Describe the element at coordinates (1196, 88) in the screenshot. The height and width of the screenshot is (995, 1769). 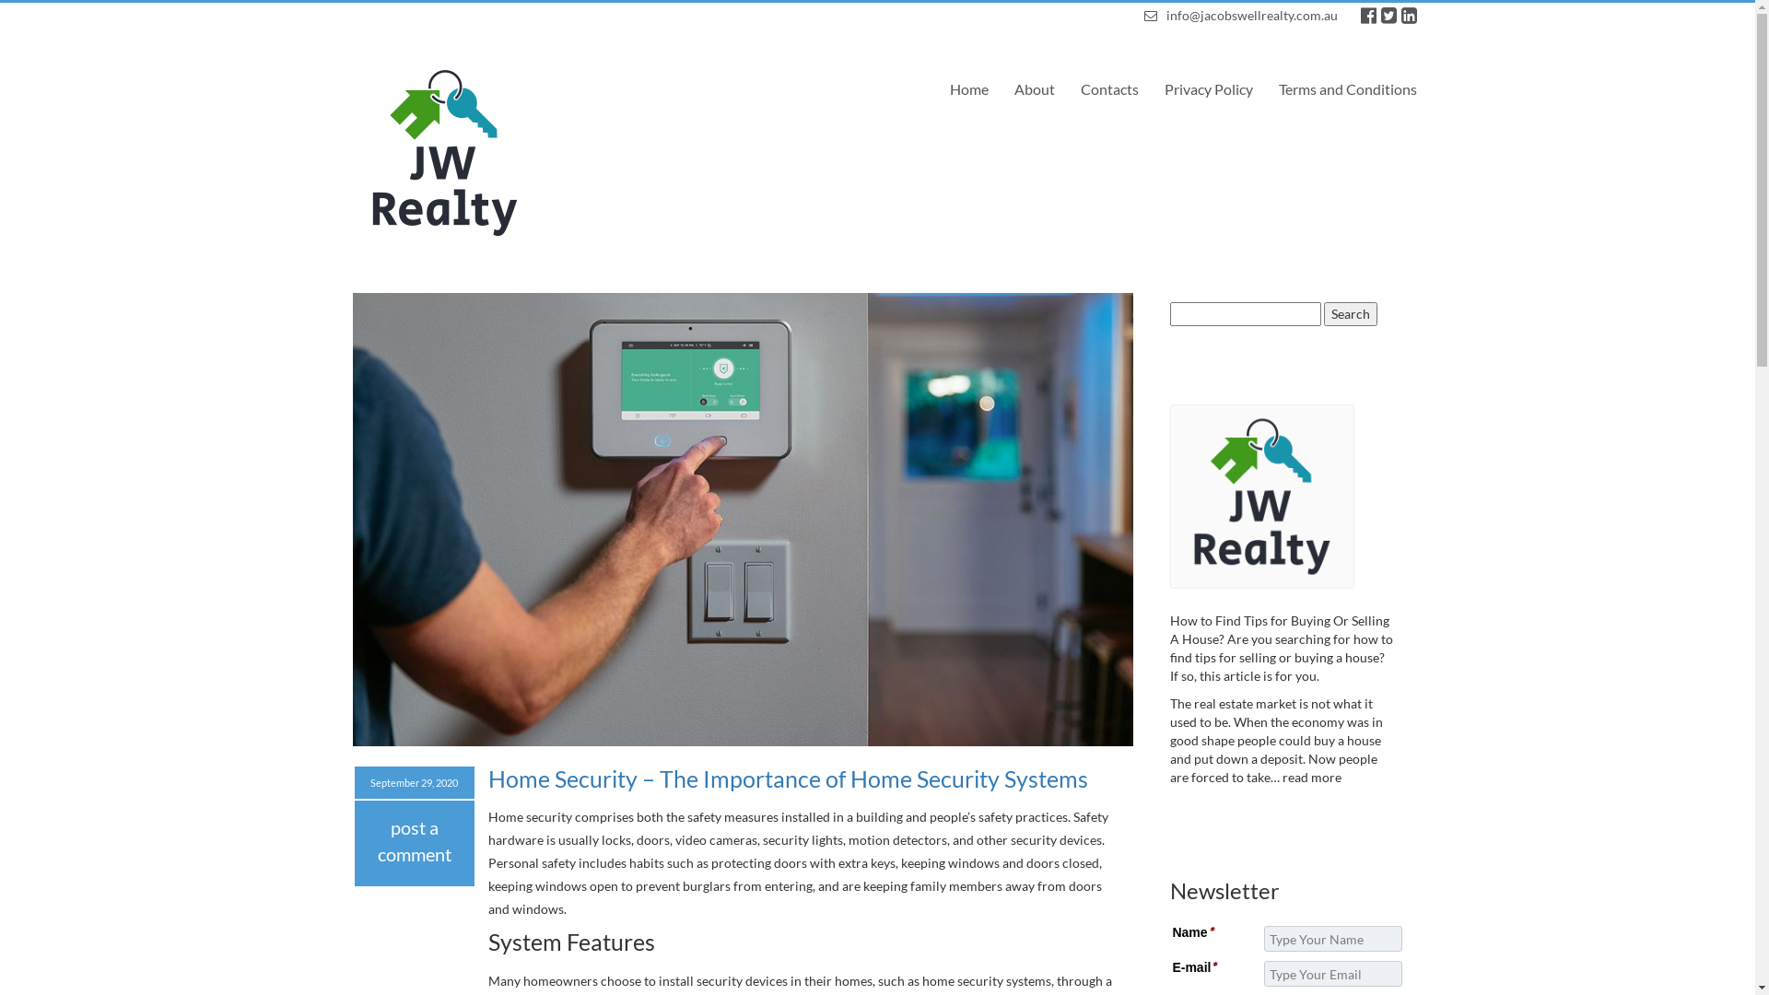
I see `Privacy Policy` at that location.